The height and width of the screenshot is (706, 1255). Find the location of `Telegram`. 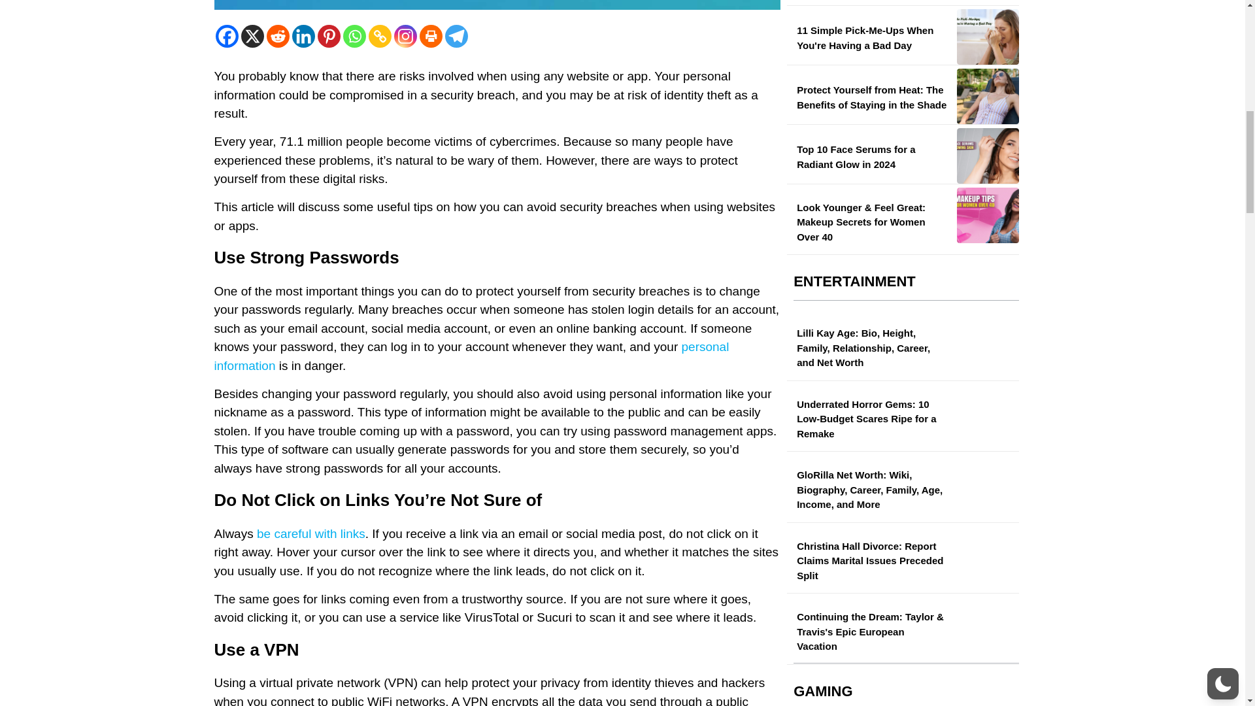

Telegram is located at coordinates (455, 36).